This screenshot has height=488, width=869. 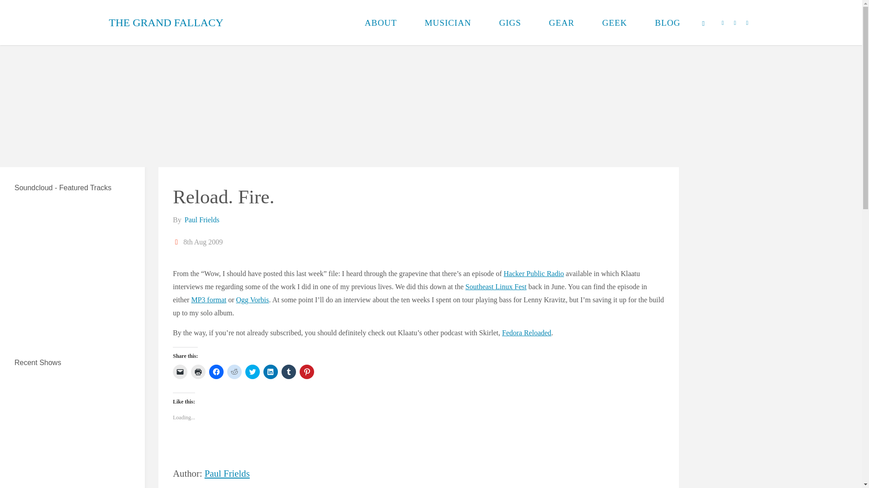 What do you see at coordinates (381, 23) in the screenshot?
I see `ABOUT` at bounding box center [381, 23].